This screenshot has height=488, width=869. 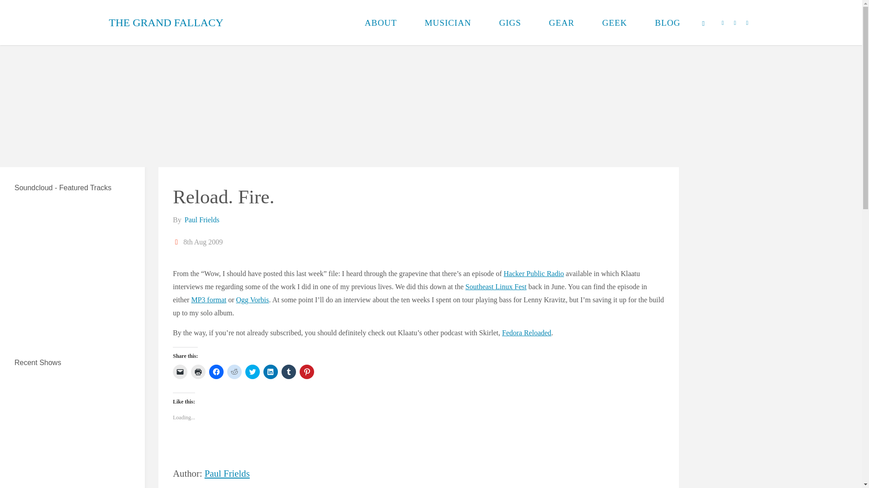 What do you see at coordinates (381, 23) in the screenshot?
I see `ABOUT` at bounding box center [381, 23].